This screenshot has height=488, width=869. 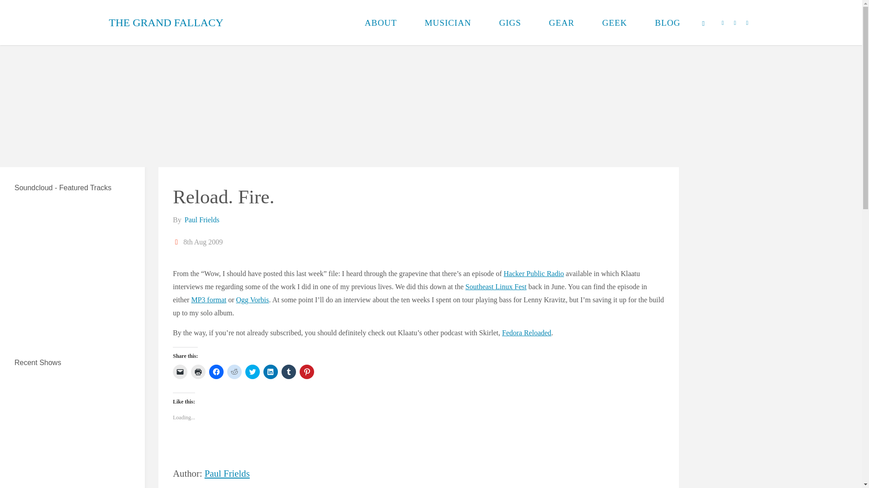 What do you see at coordinates (381, 23) in the screenshot?
I see `ABOUT` at bounding box center [381, 23].